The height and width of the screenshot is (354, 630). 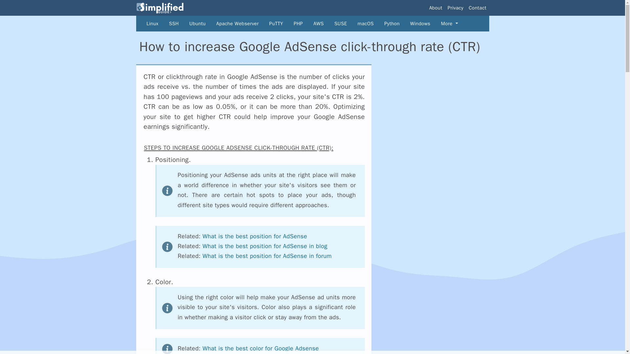 I want to click on Privacy, so click(x=455, y=8).